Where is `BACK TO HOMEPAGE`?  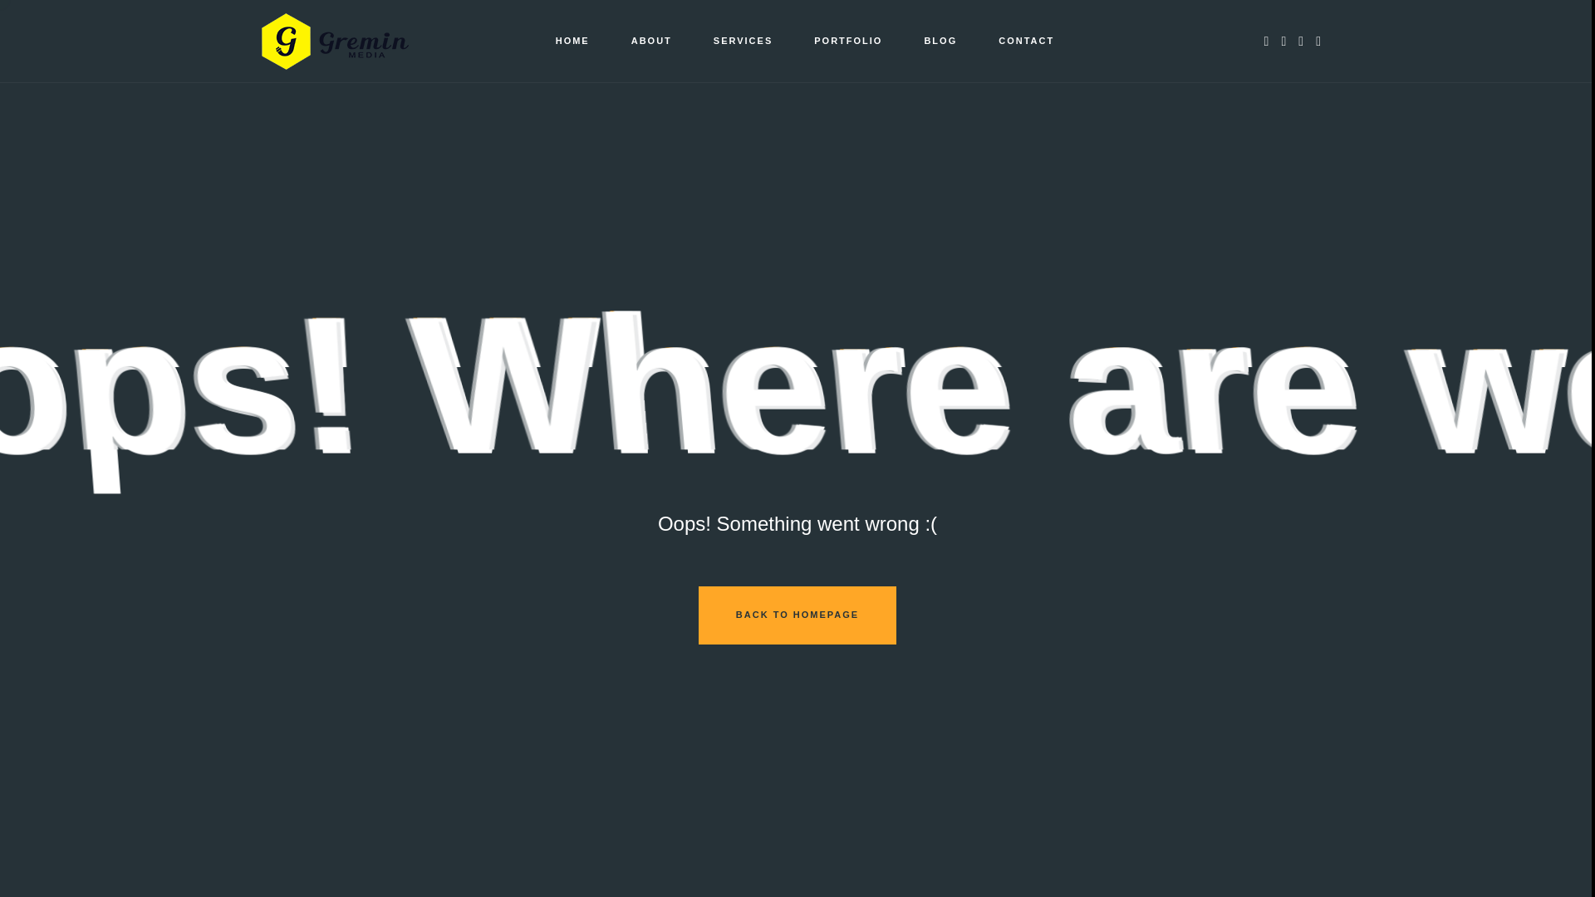 BACK TO HOMEPAGE is located at coordinates (797, 615).